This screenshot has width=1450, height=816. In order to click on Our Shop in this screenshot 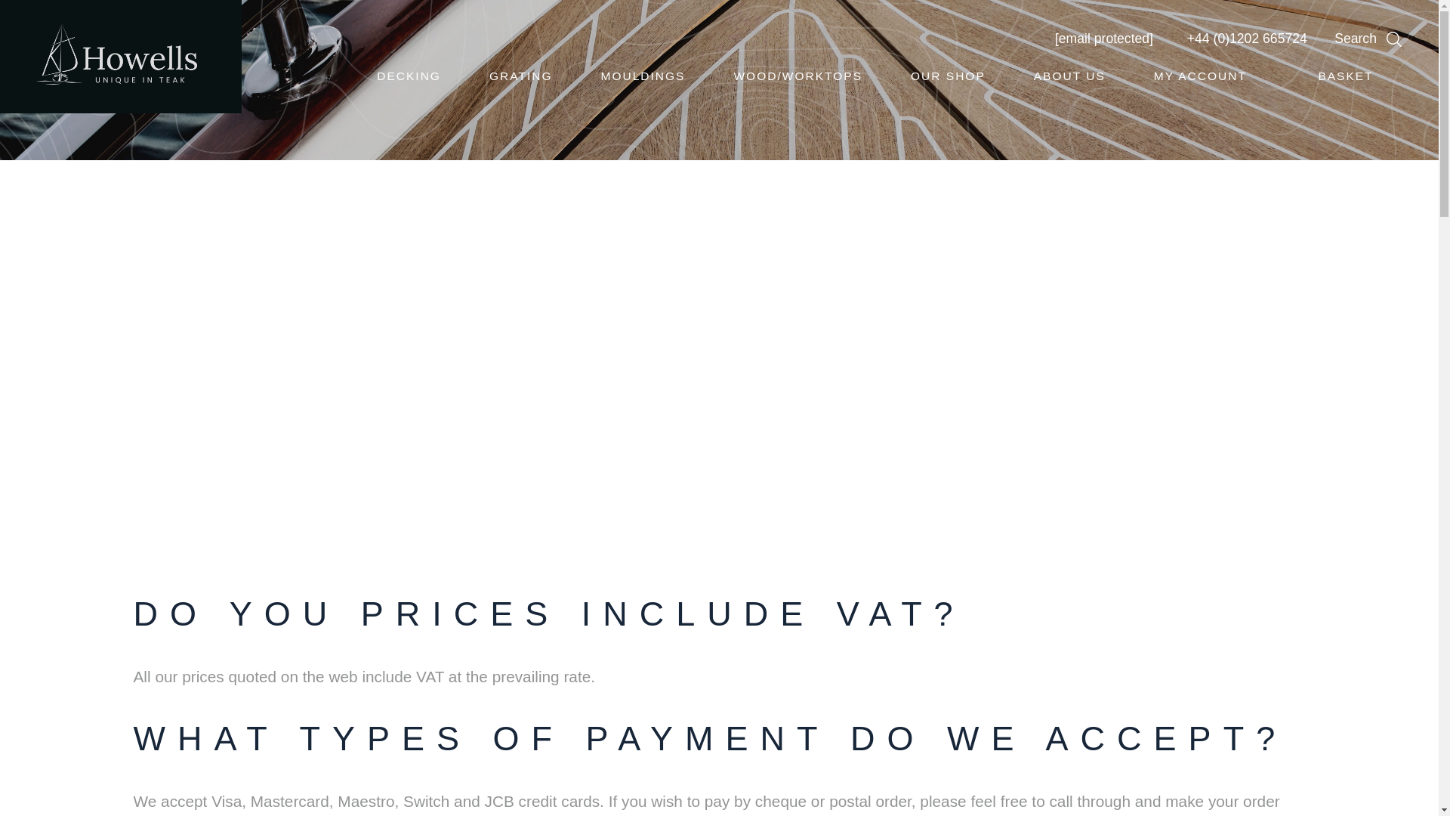, I will do `click(947, 76)`.